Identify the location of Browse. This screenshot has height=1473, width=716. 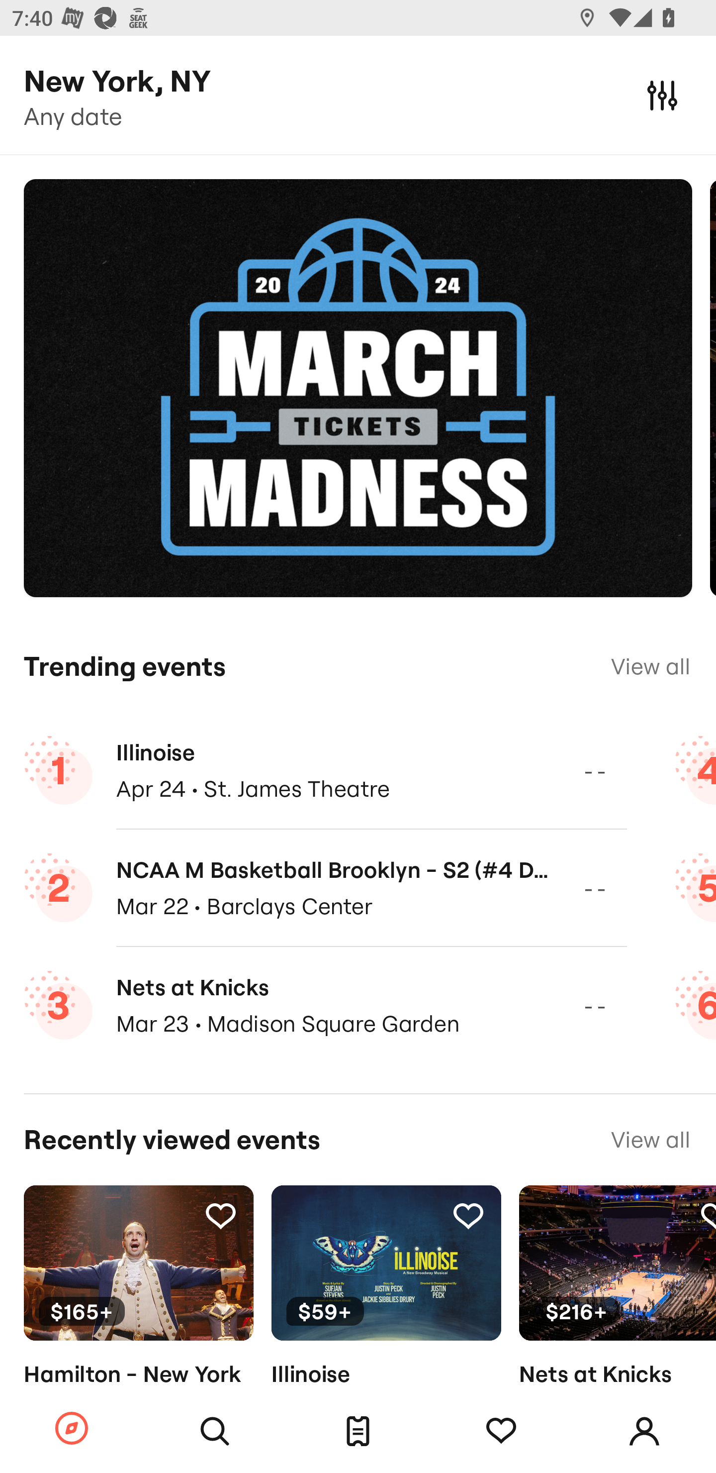
(72, 1429).